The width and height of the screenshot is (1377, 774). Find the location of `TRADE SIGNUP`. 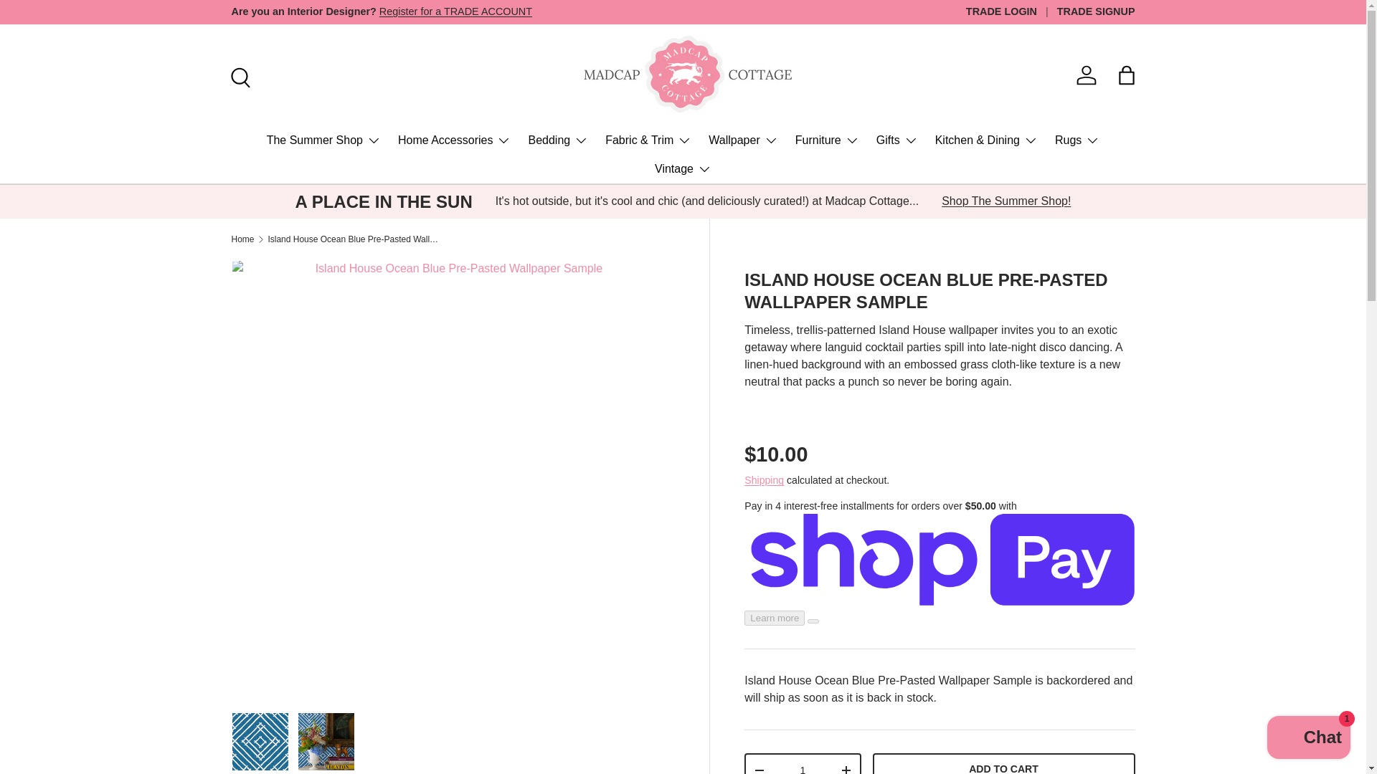

TRADE SIGNUP is located at coordinates (1096, 12).